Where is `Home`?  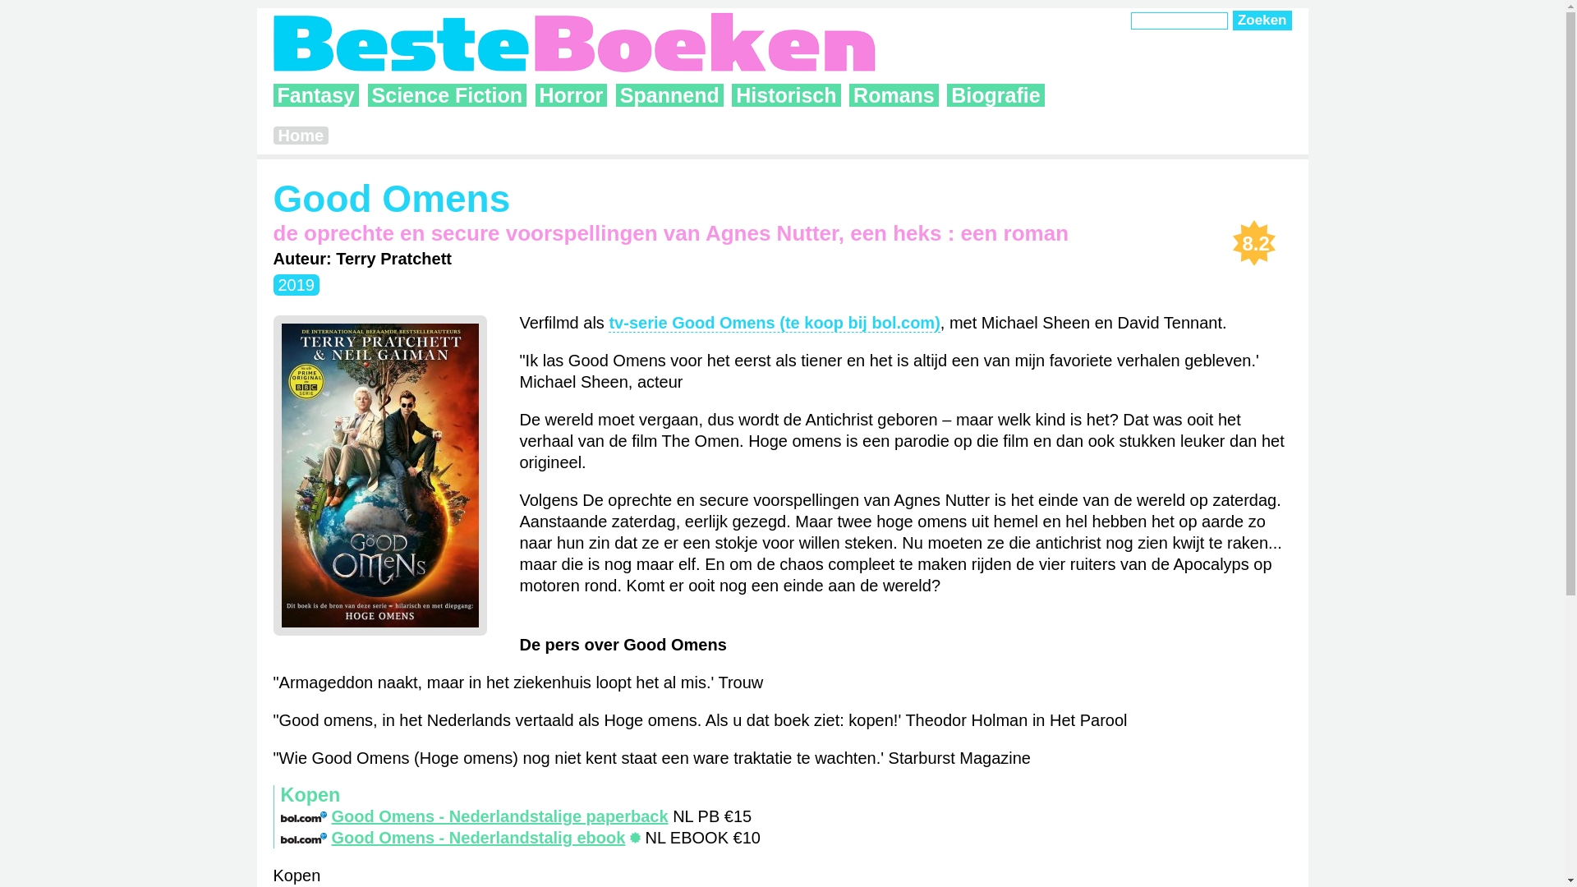 Home is located at coordinates (301, 136).